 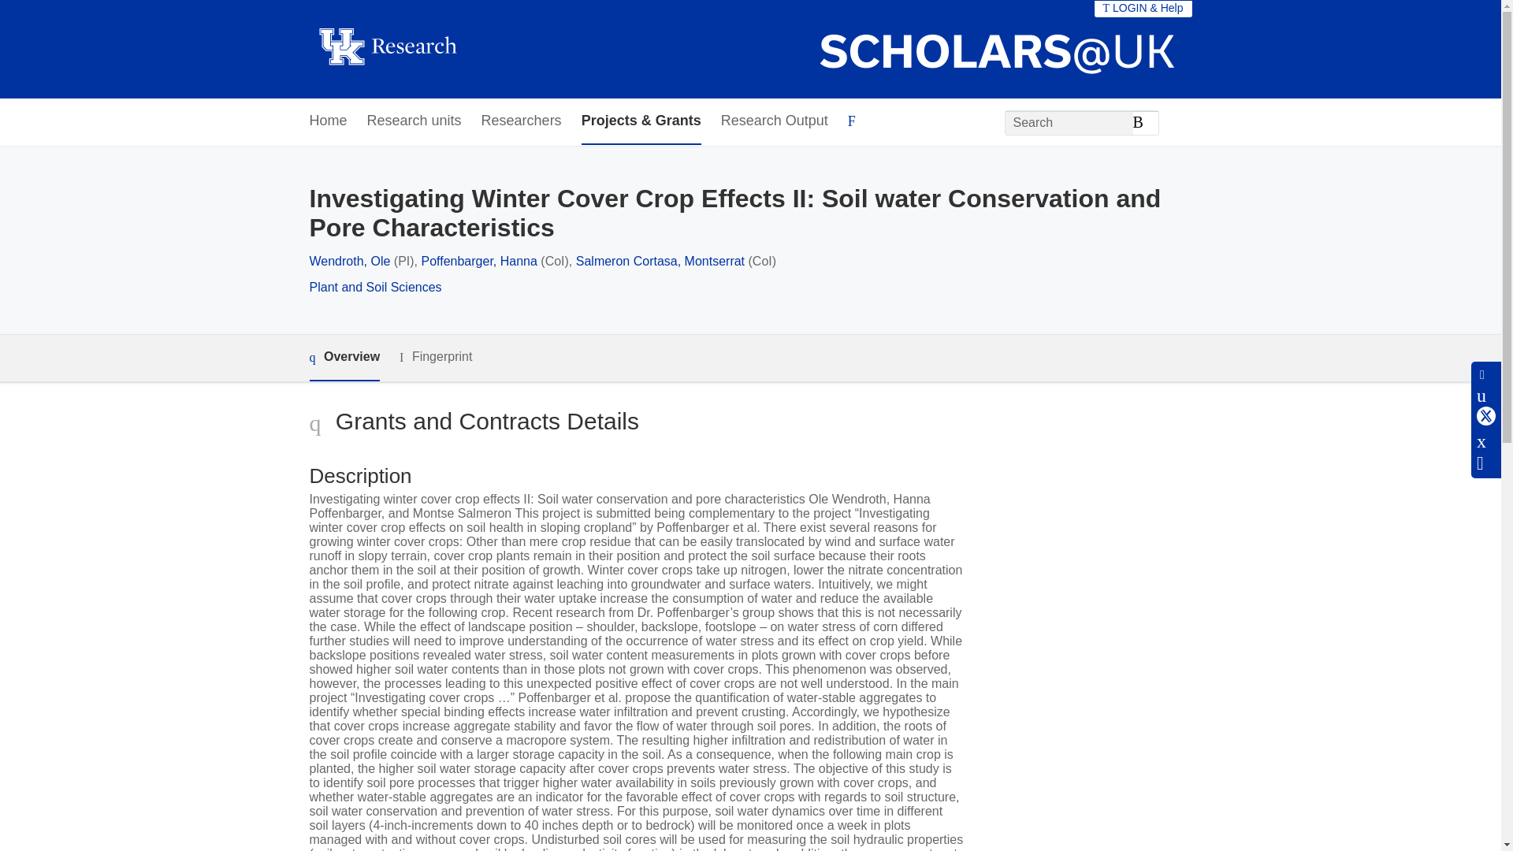 I want to click on Overview, so click(x=344, y=358).